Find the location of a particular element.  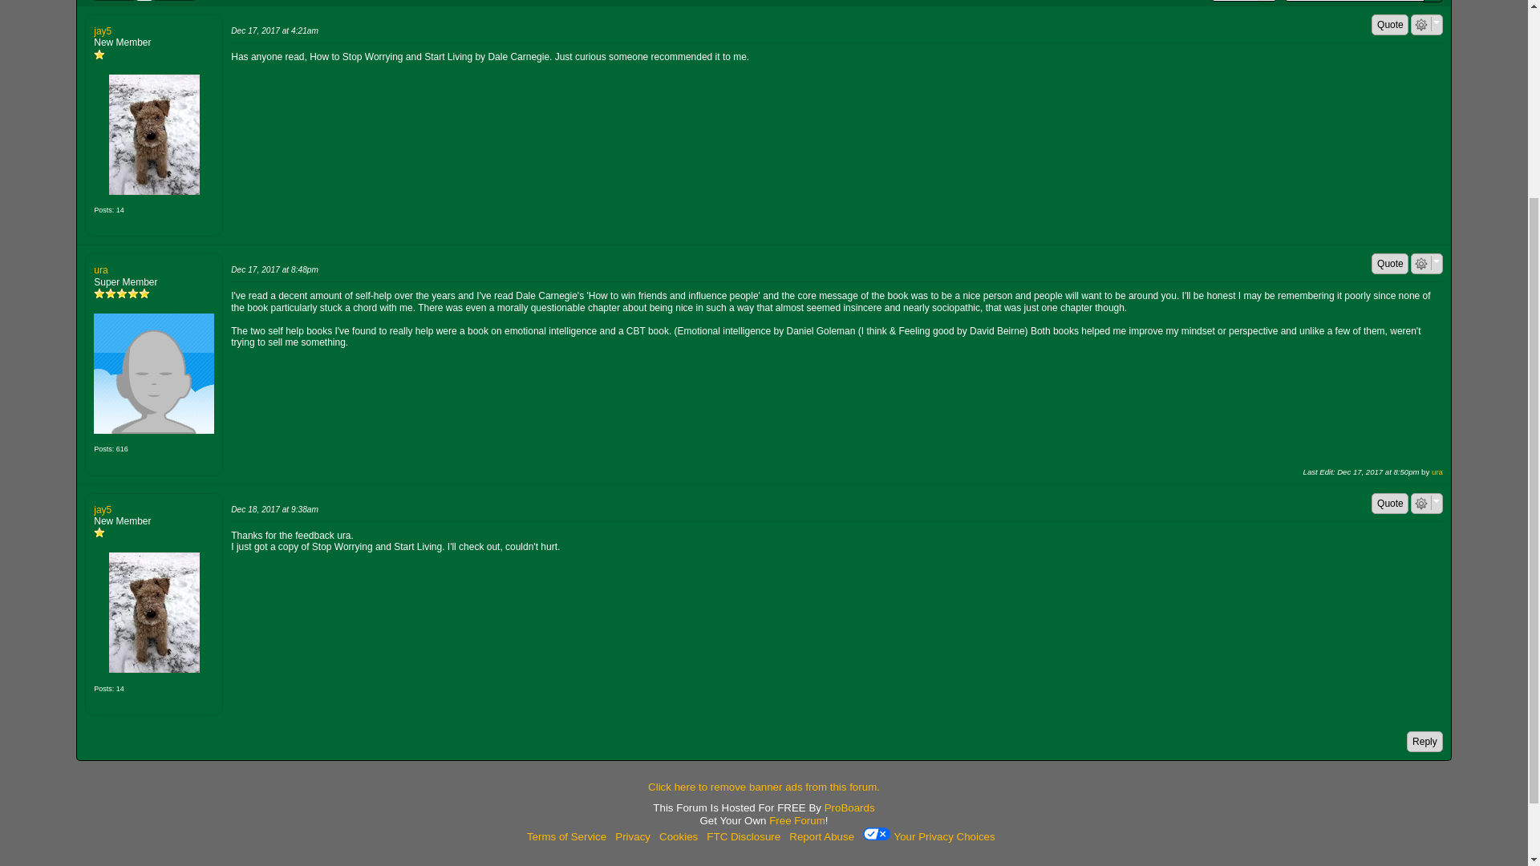

ura is located at coordinates (154, 374).